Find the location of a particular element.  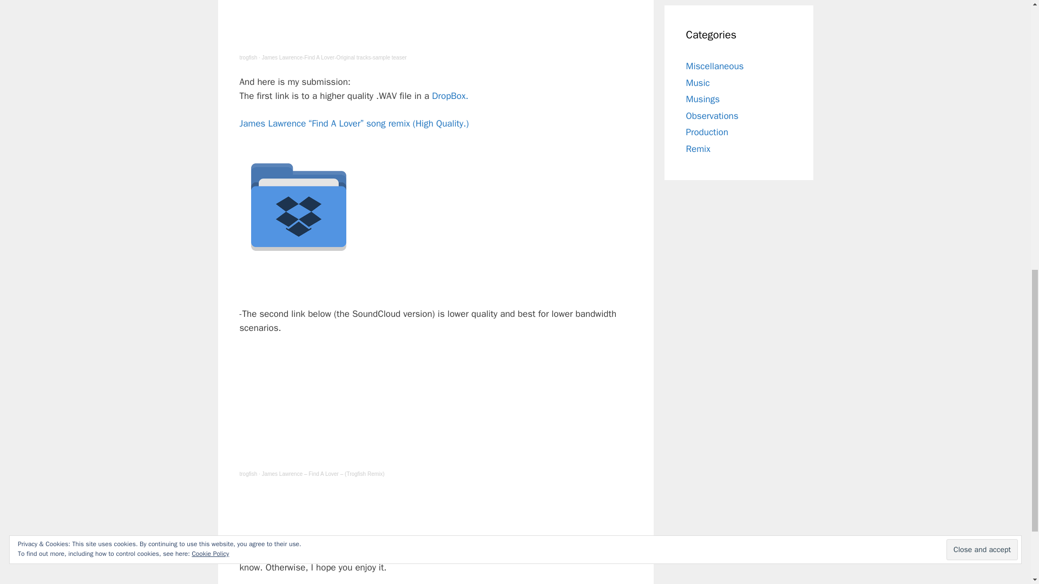

trogfish is located at coordinates (248, 57).